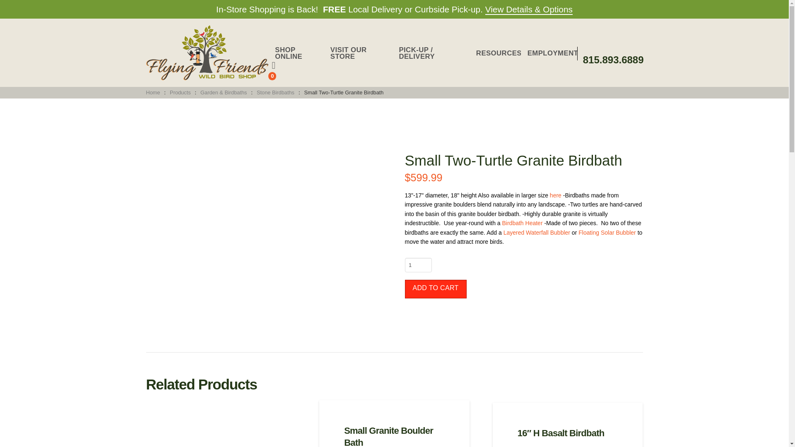 This screenshot has width=795, height=447. Describe the element at coordinates (537, 233) in the screenshot. I see `Layered Waterfall Bubbler` at that location.